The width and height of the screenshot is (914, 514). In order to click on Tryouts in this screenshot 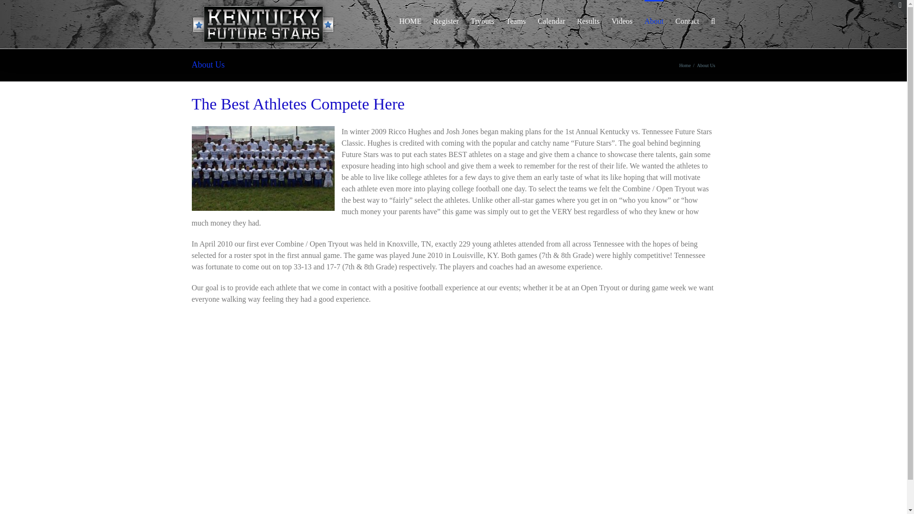, I will do `click(482, 20)`.